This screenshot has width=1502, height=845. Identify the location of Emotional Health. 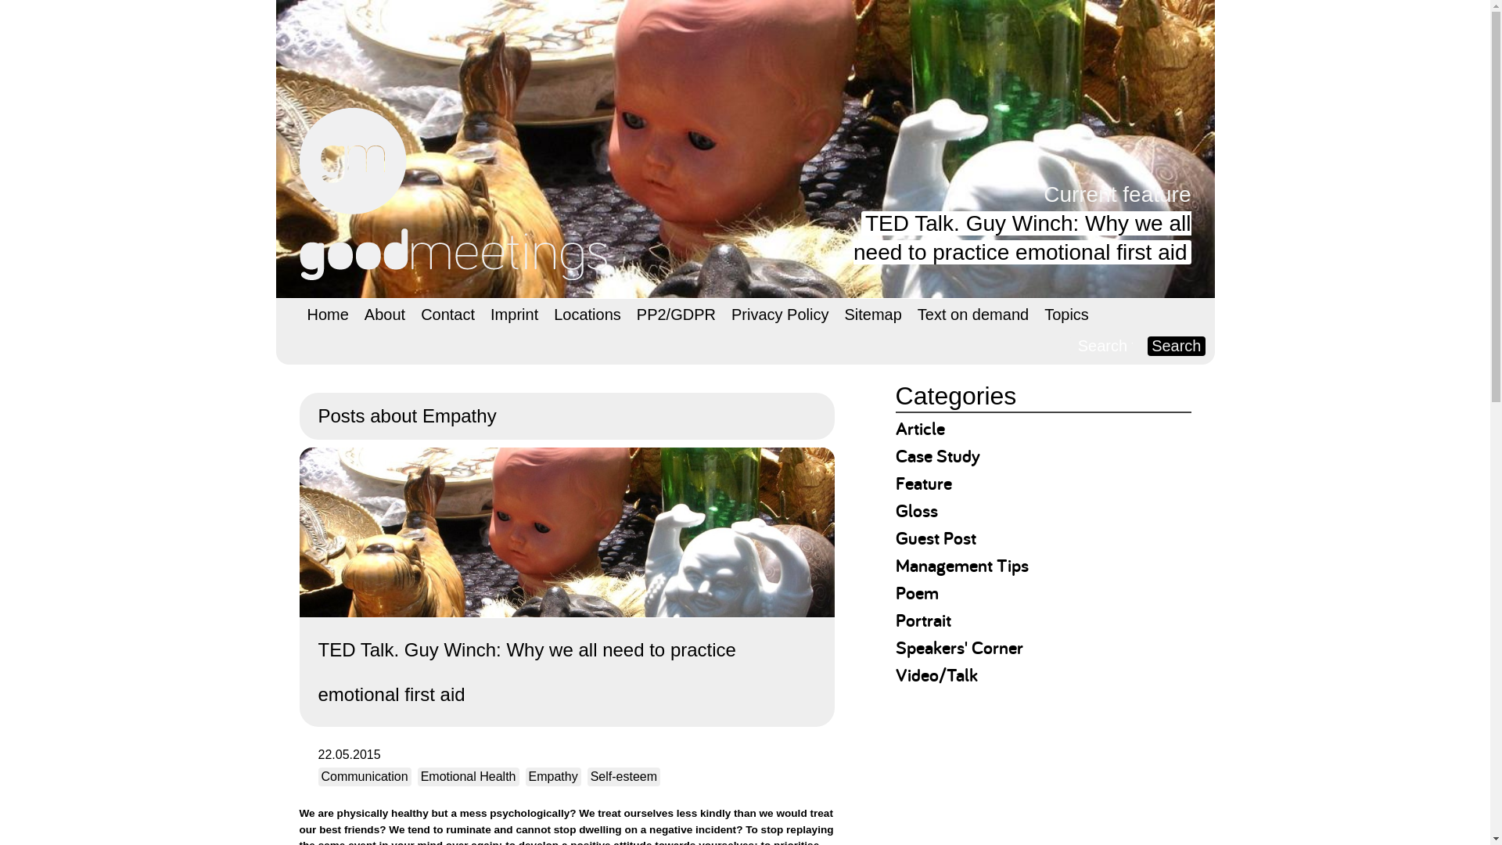
(468, 776).